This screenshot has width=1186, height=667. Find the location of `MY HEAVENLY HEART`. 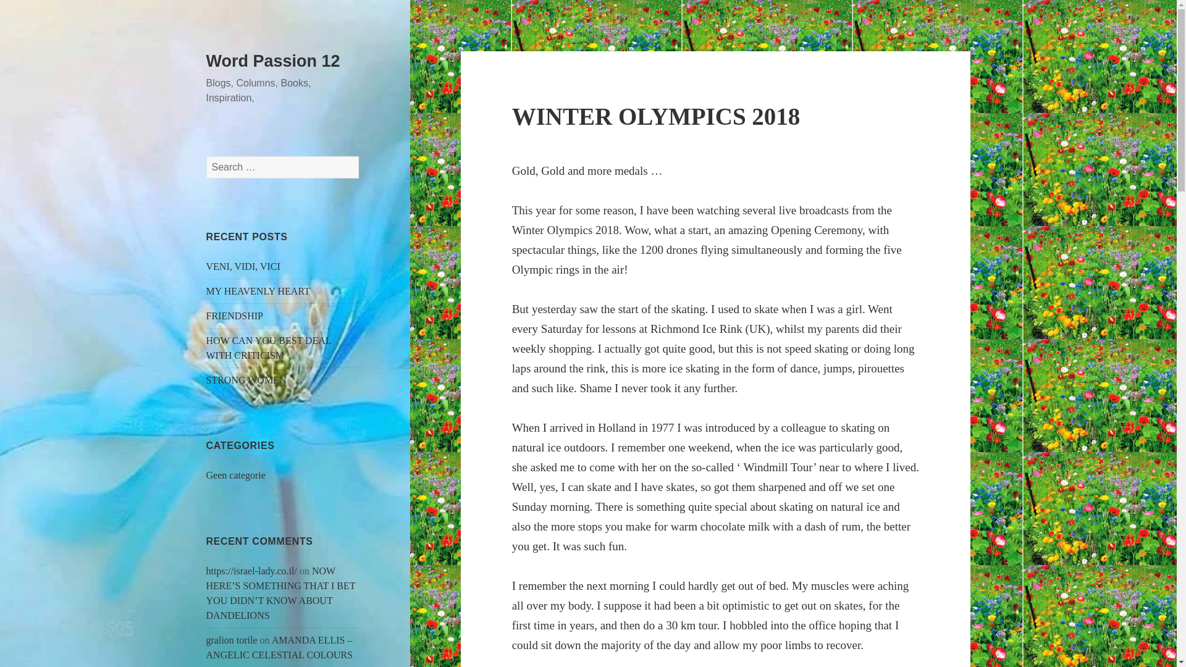

MY HEAVENLY HEART is located at coordinates (258, 291).